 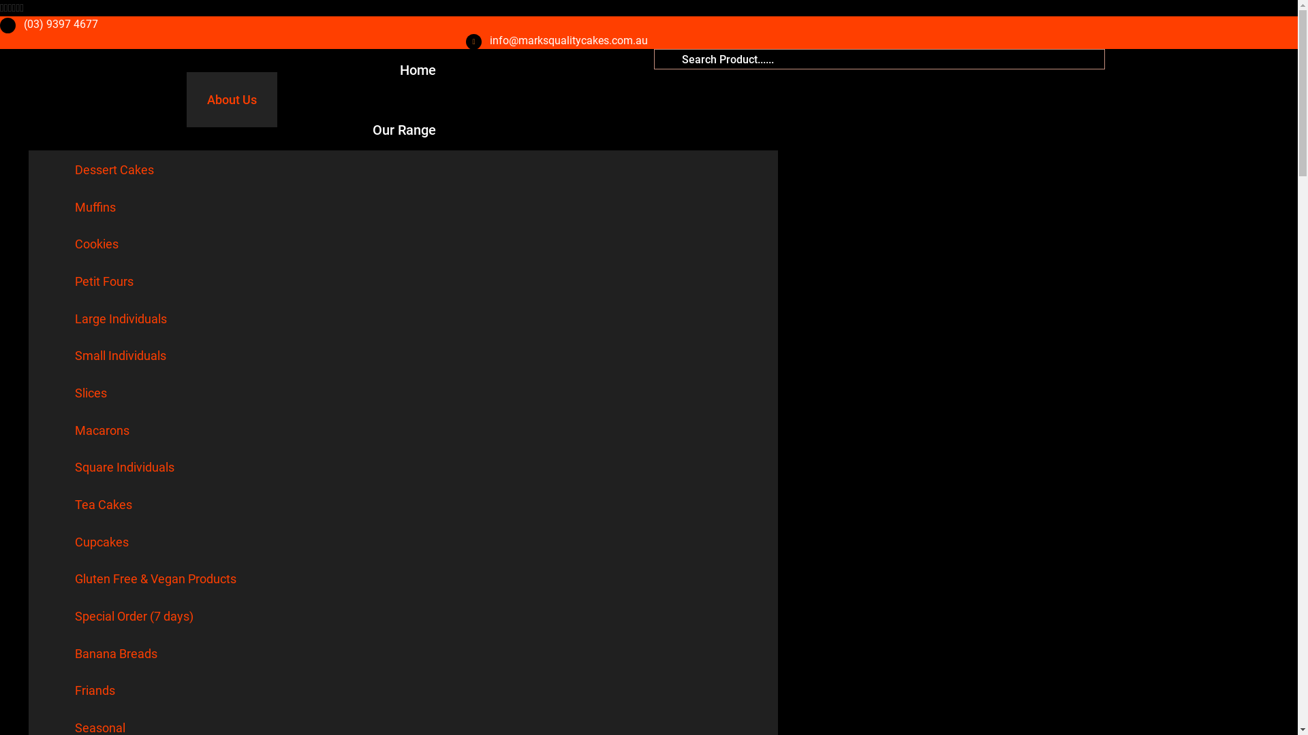 What do you see at coordinates (97, 244) in the screenshot?
I see `Cookies` at bounding box center [97, 244].